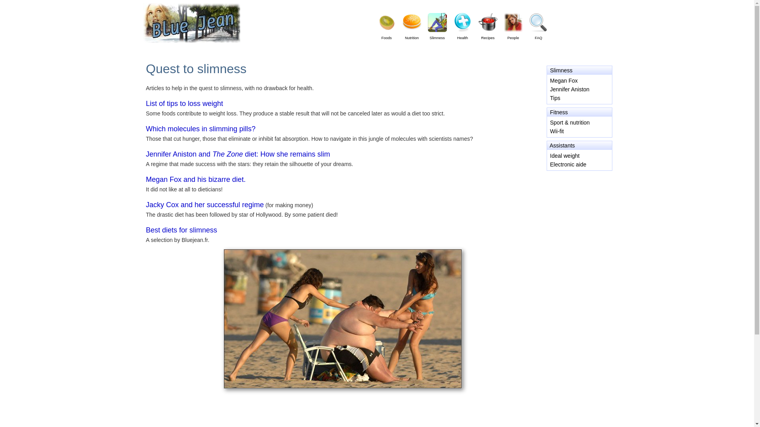 The height and width of the screenshot is (427, 760). I want to click on People, so click(513, 34).